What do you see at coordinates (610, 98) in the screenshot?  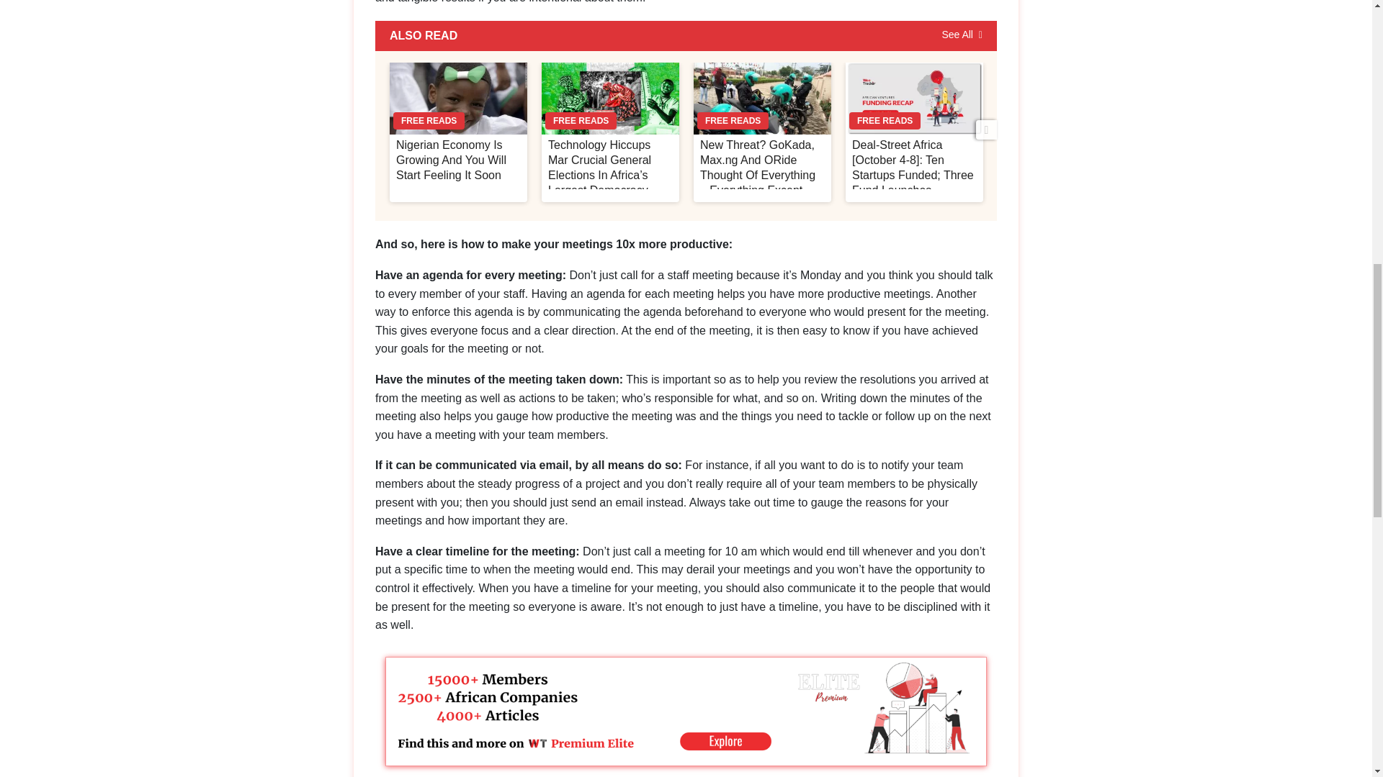 I see `FREE READS` at bounding box center [610, 98].